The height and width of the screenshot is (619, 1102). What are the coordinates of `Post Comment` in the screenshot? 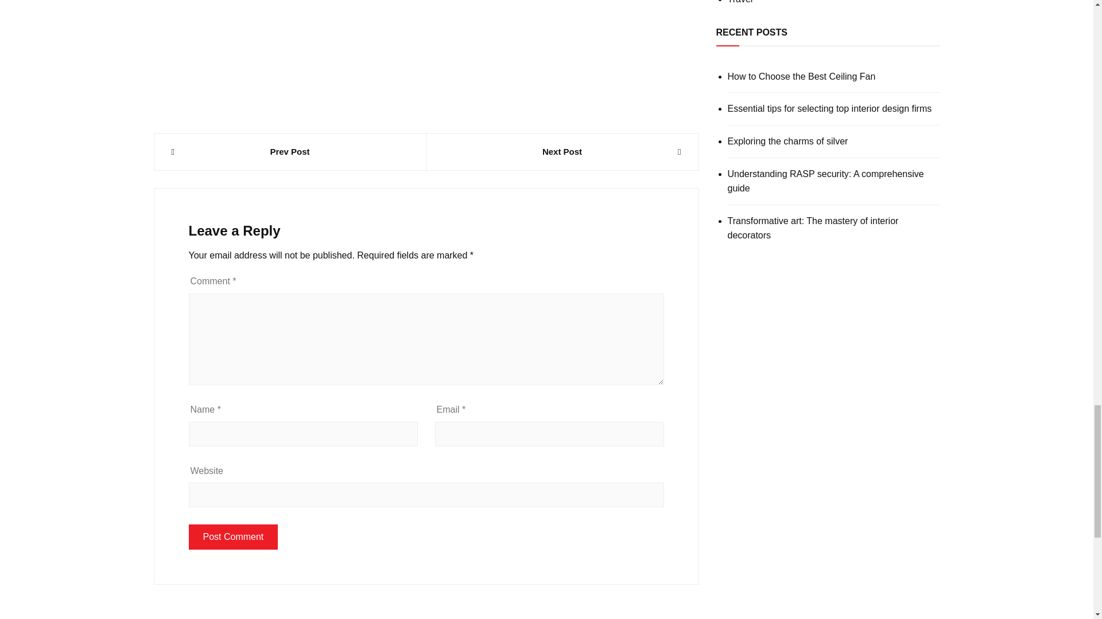 It's located at (233, 536).